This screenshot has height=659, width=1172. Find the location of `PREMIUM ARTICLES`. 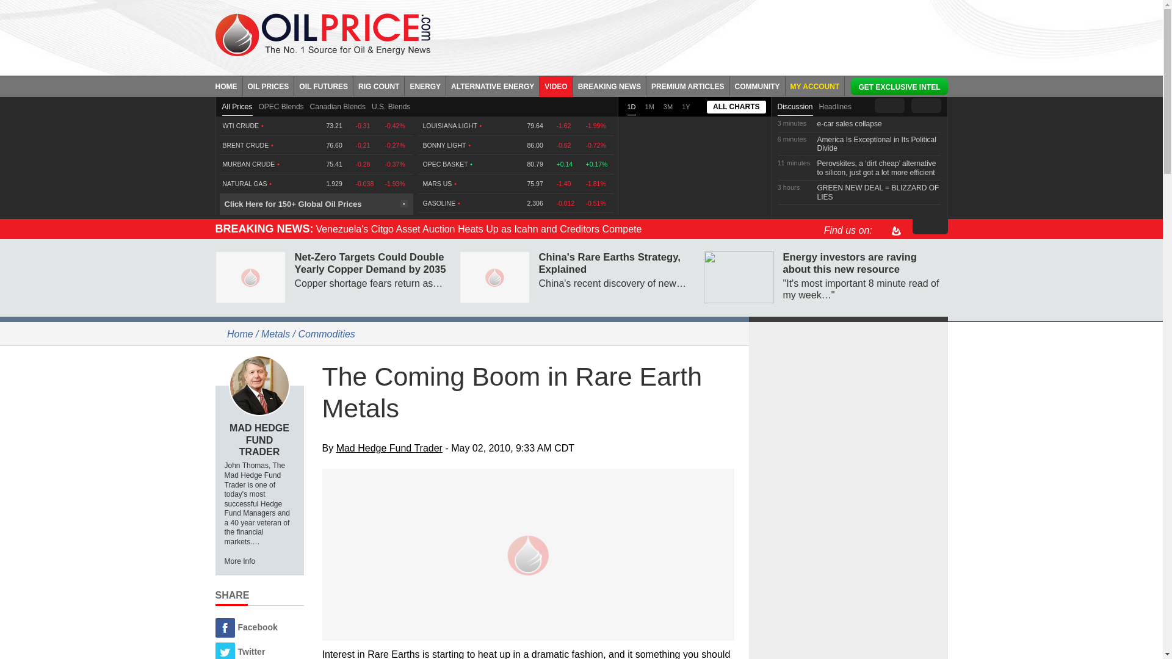

PREMIUM ARTICLES is located at coordinates (689, 85).